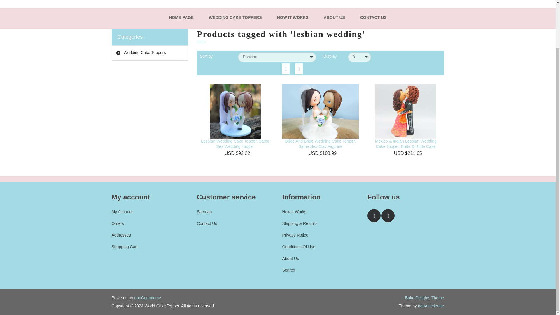 The width and height of the screenshot is (560, 315). I want to click on Responsive Bake Delights Theme for nopCommerce, so click(424, 298).